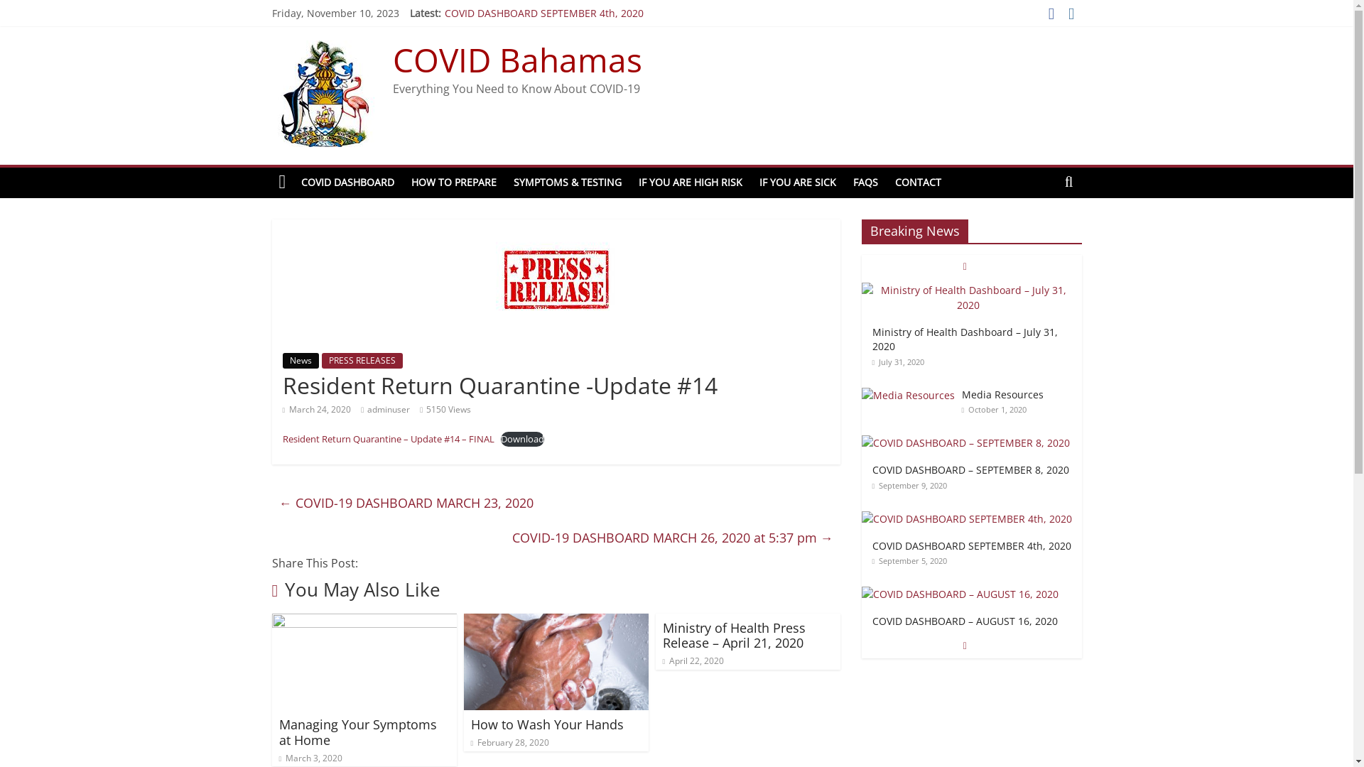  What do you see at coordinates (972, 622) in the screenshot?
I see `COVID DASHBOARD SEPTEMBER 4th, 2020` at bounding box center [972, 622].